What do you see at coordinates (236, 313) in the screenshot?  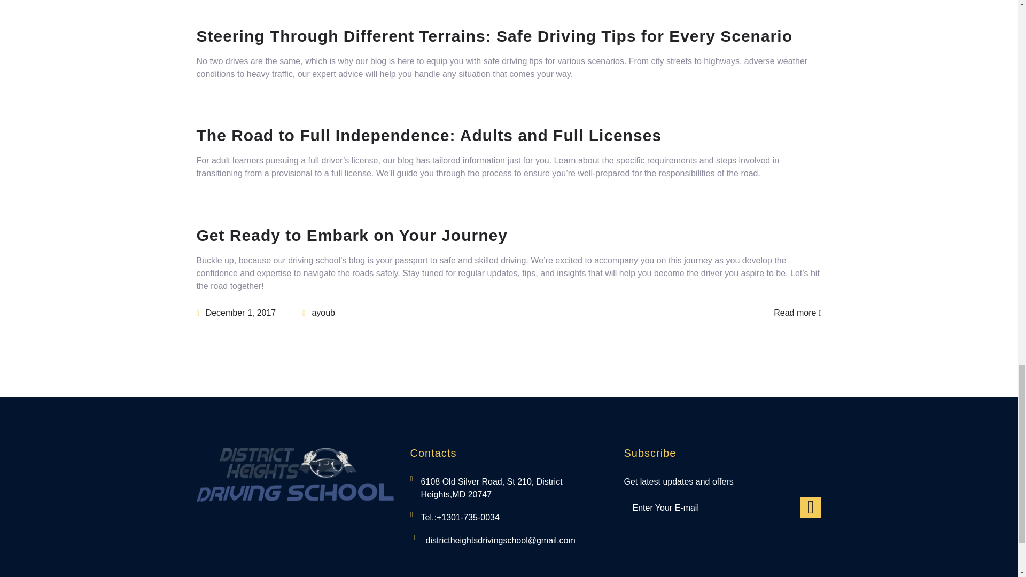 I see `December 1, 2017` at bounding box center [236, 313].